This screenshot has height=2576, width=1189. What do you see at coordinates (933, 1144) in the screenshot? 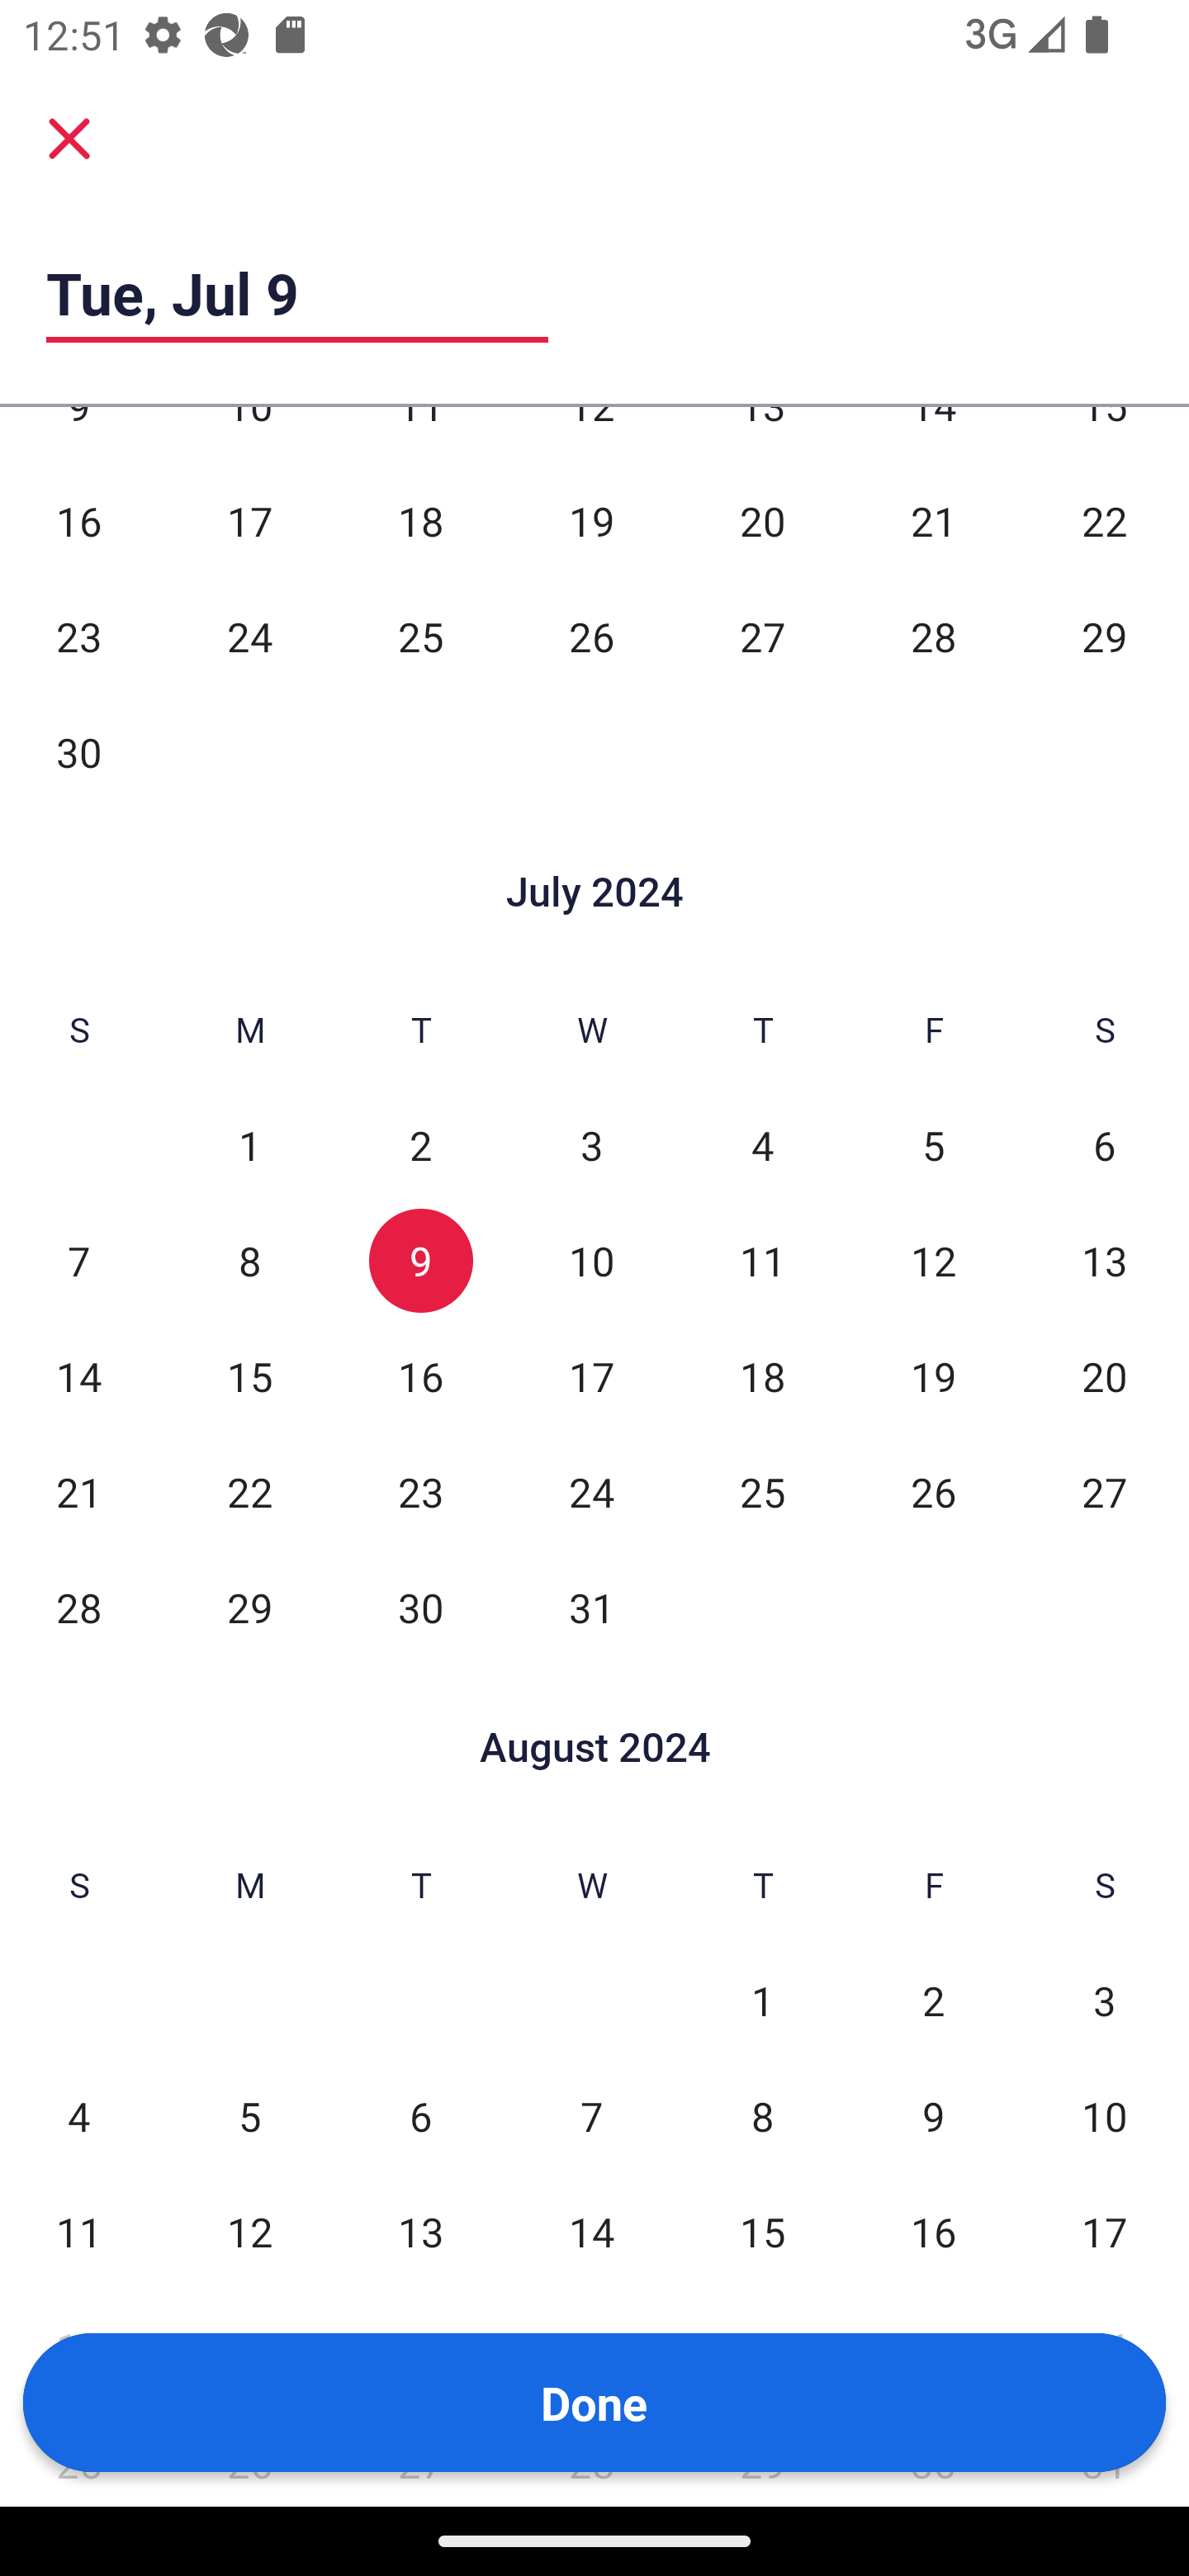
I see `5 Fri, Jul 5, Not Selected` at bounding box center [933, 1144].